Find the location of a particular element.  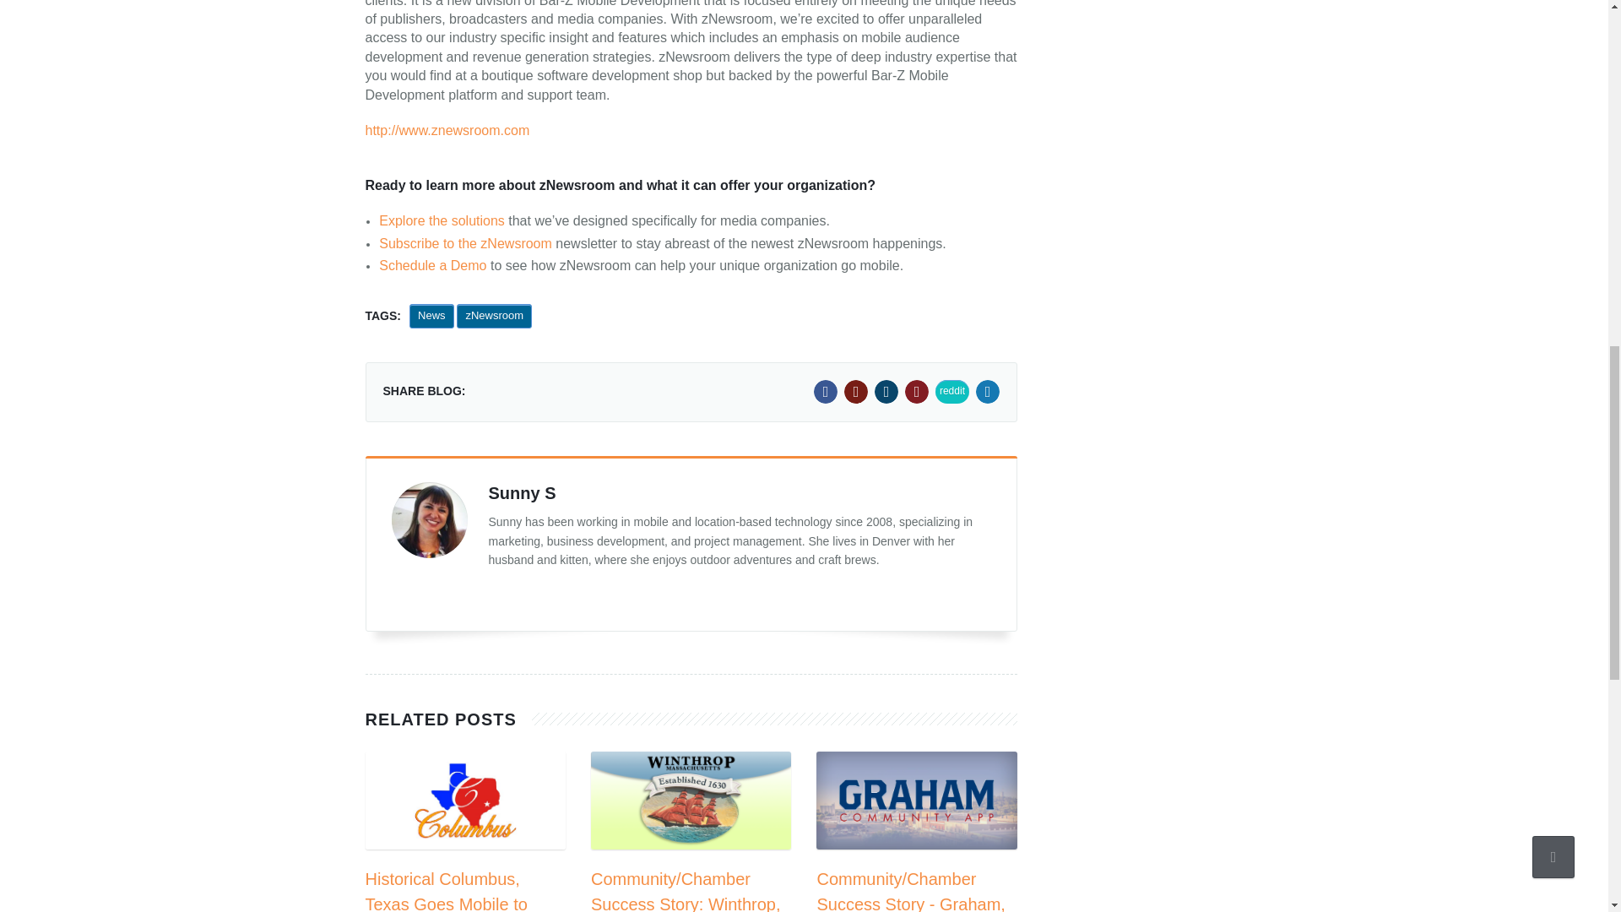

zNewsroom is located at coordinates (494, 316).